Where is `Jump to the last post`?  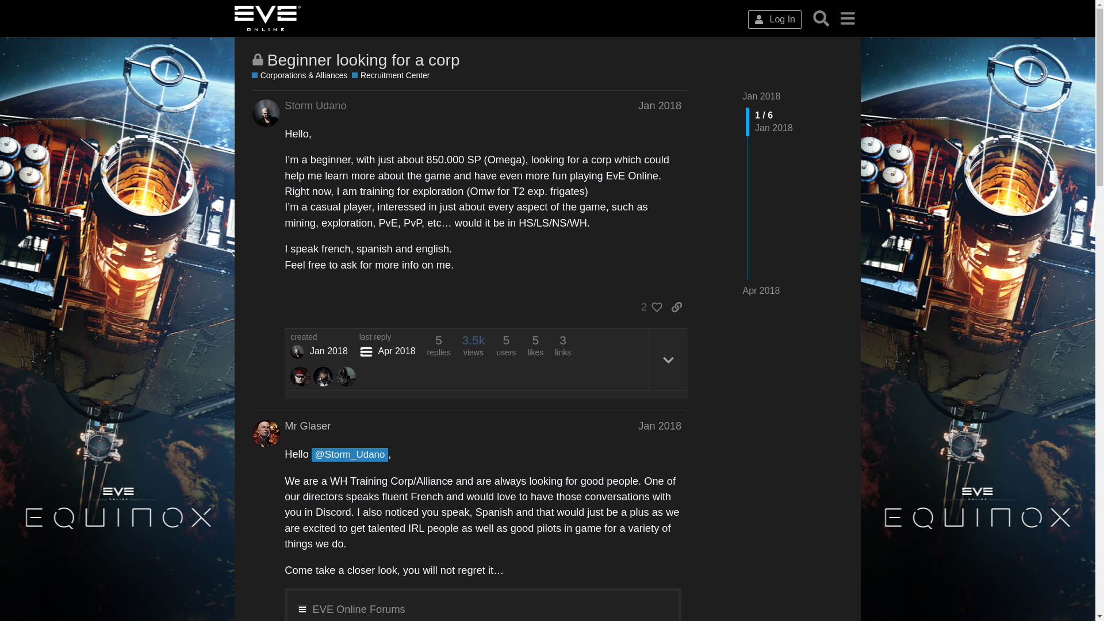 Jump to the last post is located at coordinates (761, 290).